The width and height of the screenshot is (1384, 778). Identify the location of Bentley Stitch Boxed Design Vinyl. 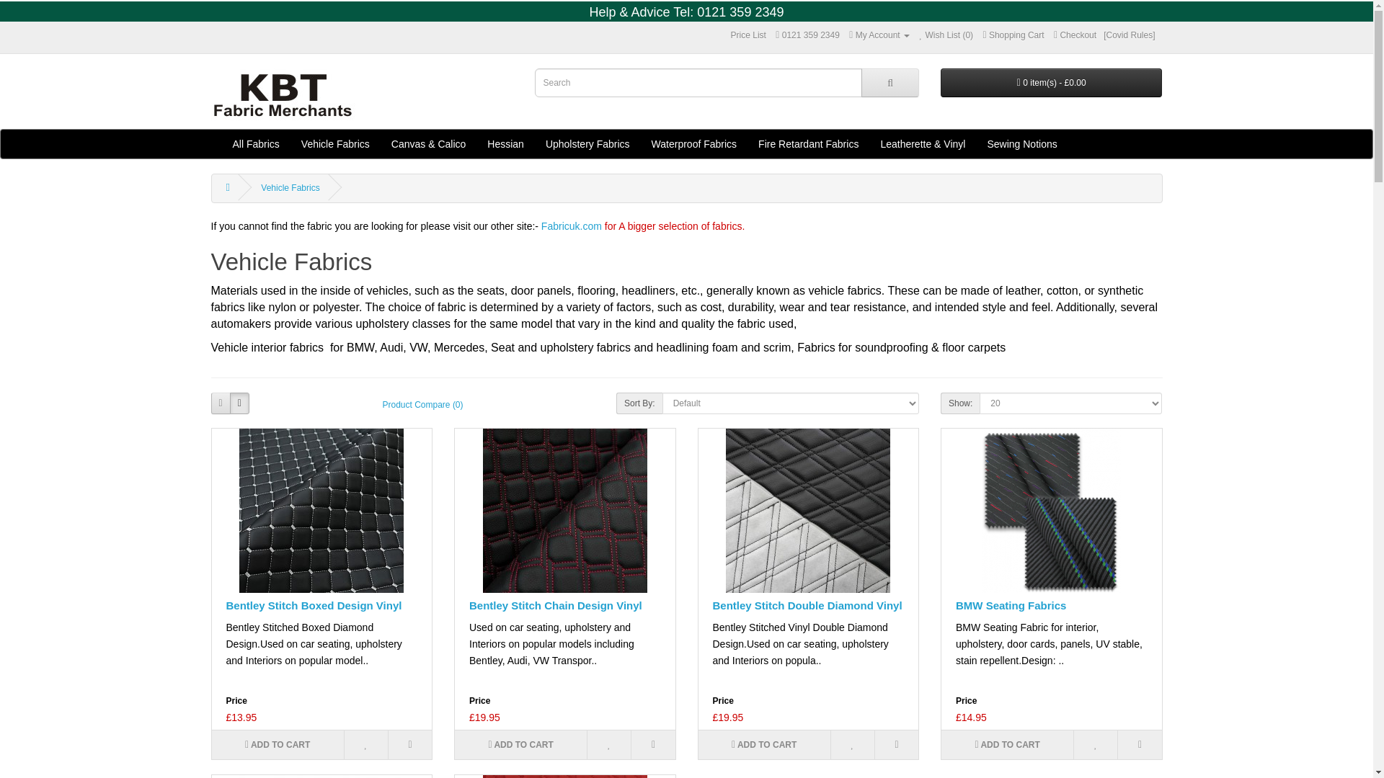
(321, 510).